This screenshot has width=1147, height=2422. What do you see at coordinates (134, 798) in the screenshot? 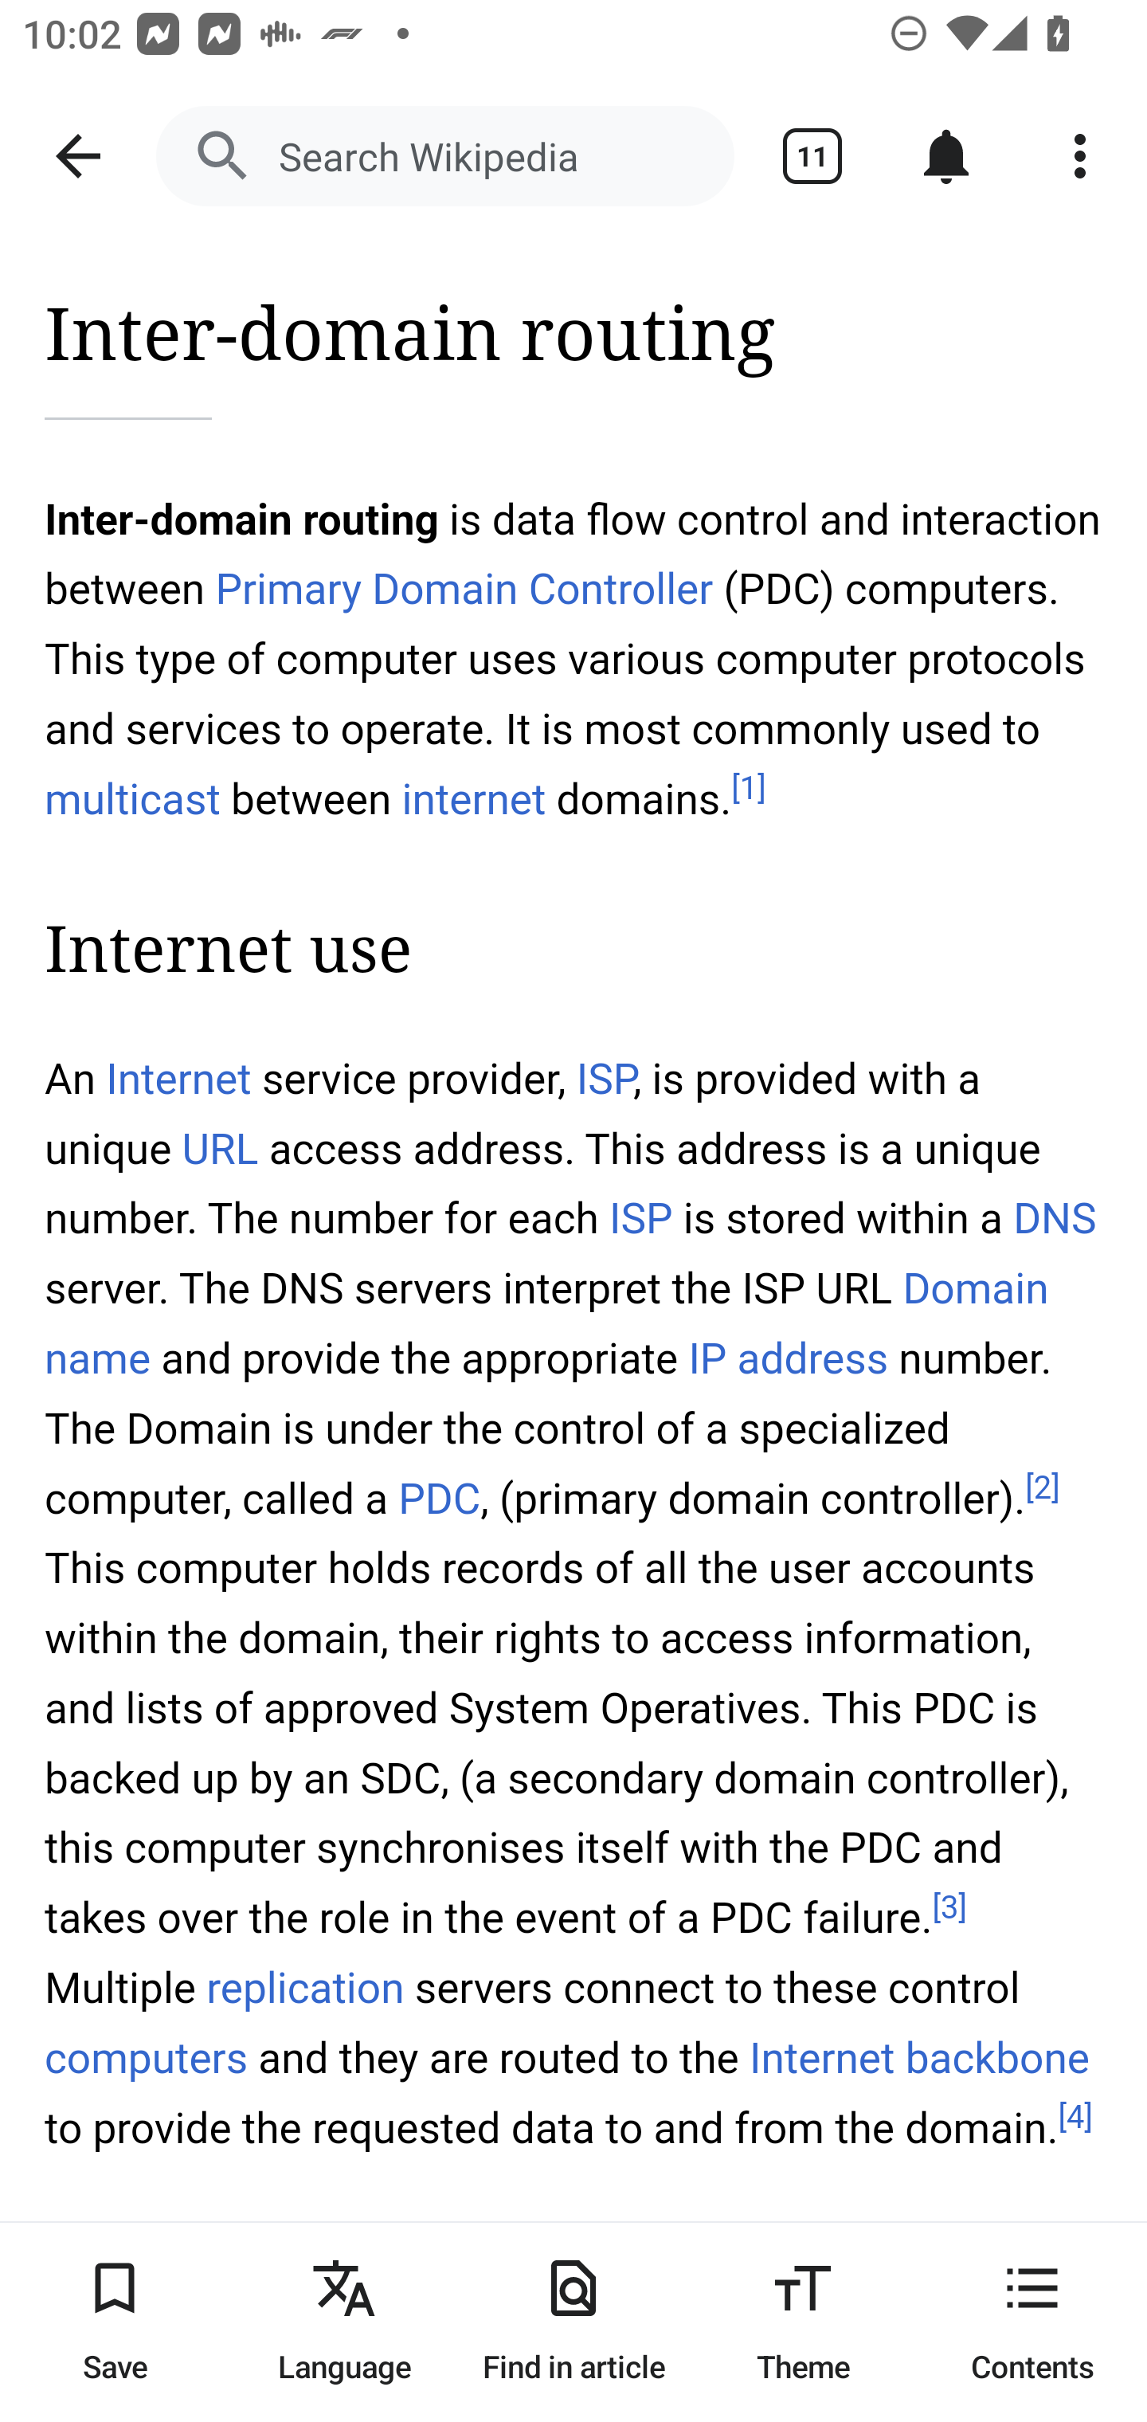
I see `multicast` at bounding box center [134, 798].